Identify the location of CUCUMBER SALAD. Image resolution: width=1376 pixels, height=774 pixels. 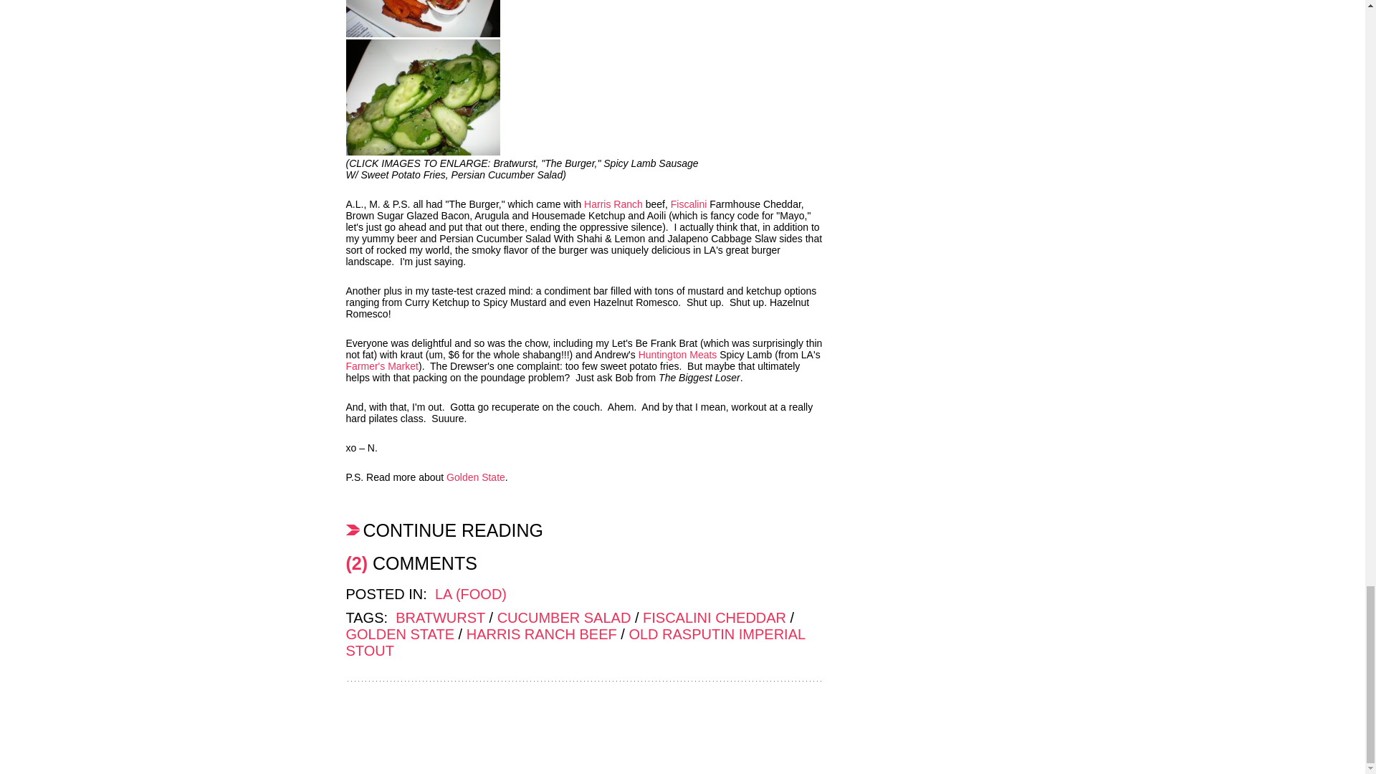
(564, 618).